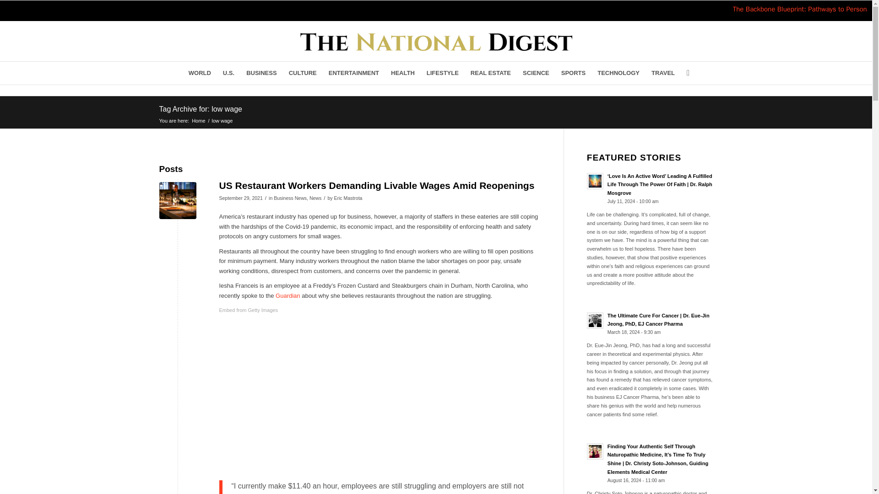 The image size is (879, 494). What do you see at coordinates (201, 109) in the screenshot?
I see `Tag Archive for: low wage` at bounding box center [201, 109].